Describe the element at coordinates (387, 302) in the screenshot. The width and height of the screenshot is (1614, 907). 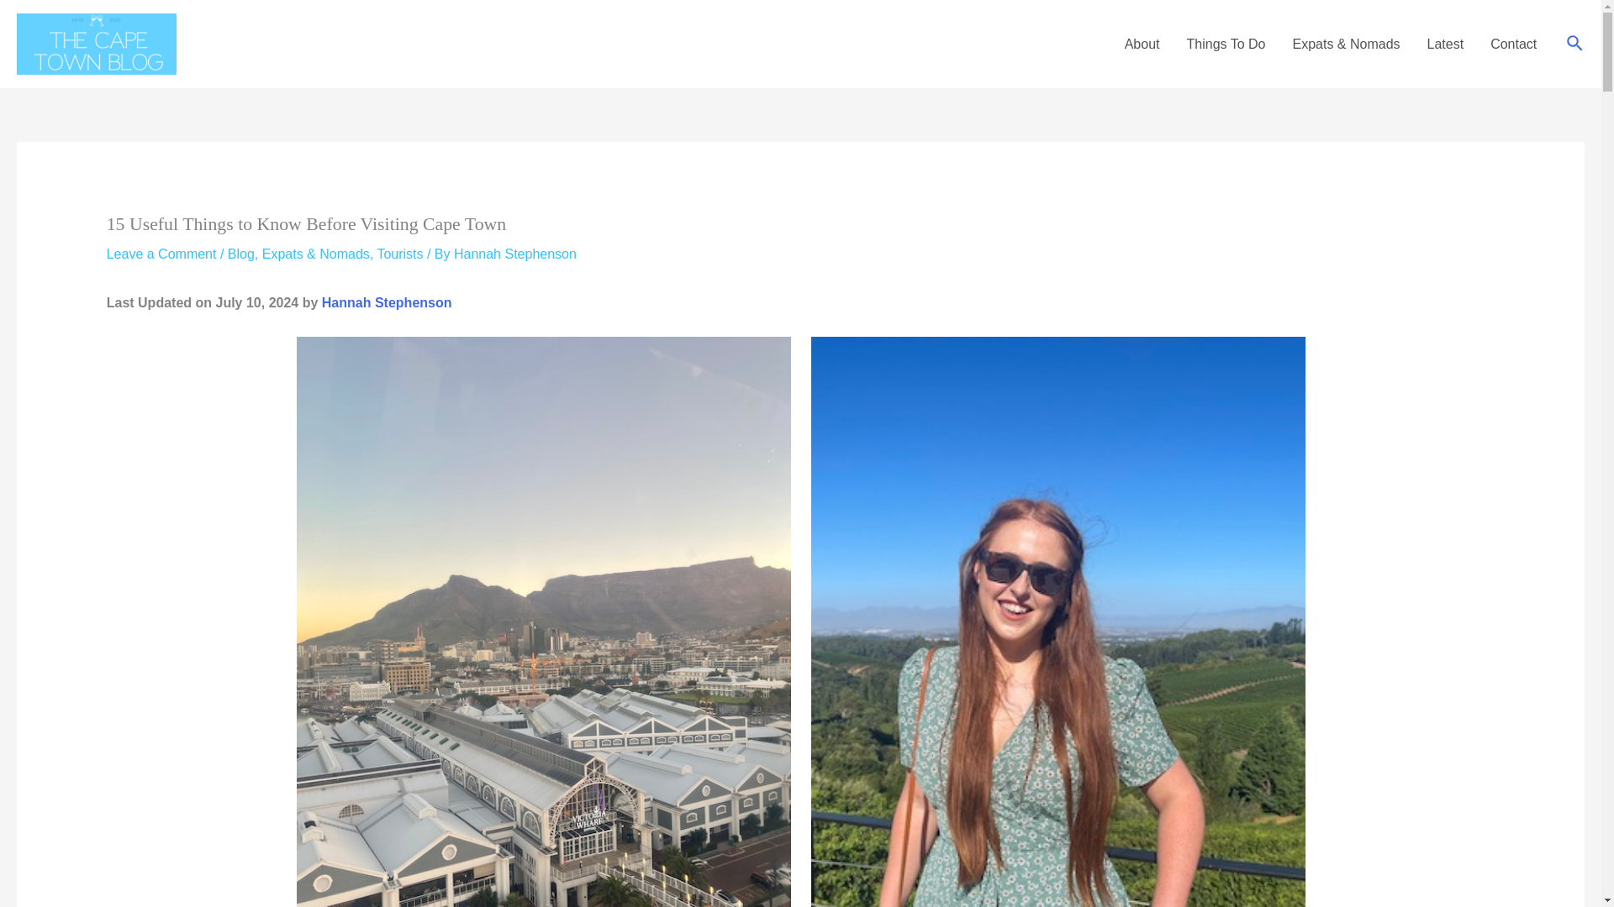
I see `Hannah Stephenson` at that location.